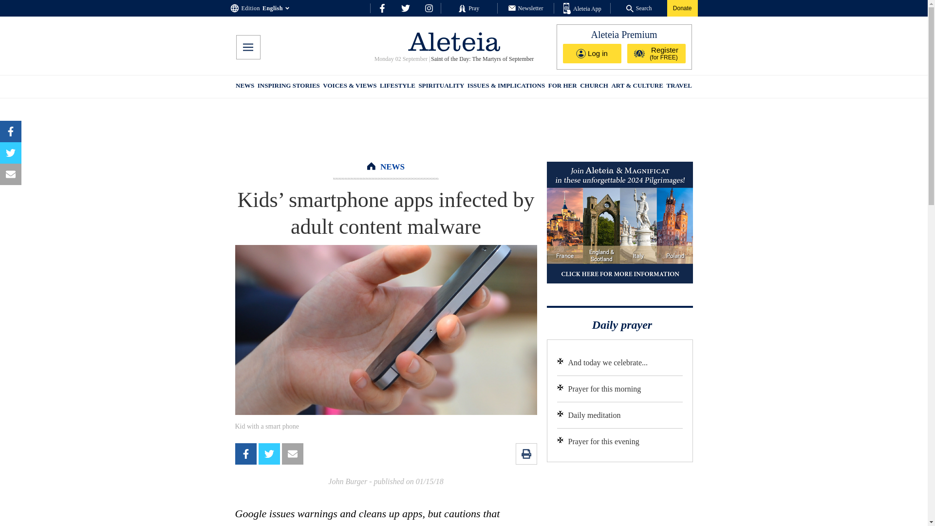 The image size is (935, 526). What do you see at coordinates (382, 8) in the screenshot?
I see `social-fb-top-row` at bounding box center [382, 8].